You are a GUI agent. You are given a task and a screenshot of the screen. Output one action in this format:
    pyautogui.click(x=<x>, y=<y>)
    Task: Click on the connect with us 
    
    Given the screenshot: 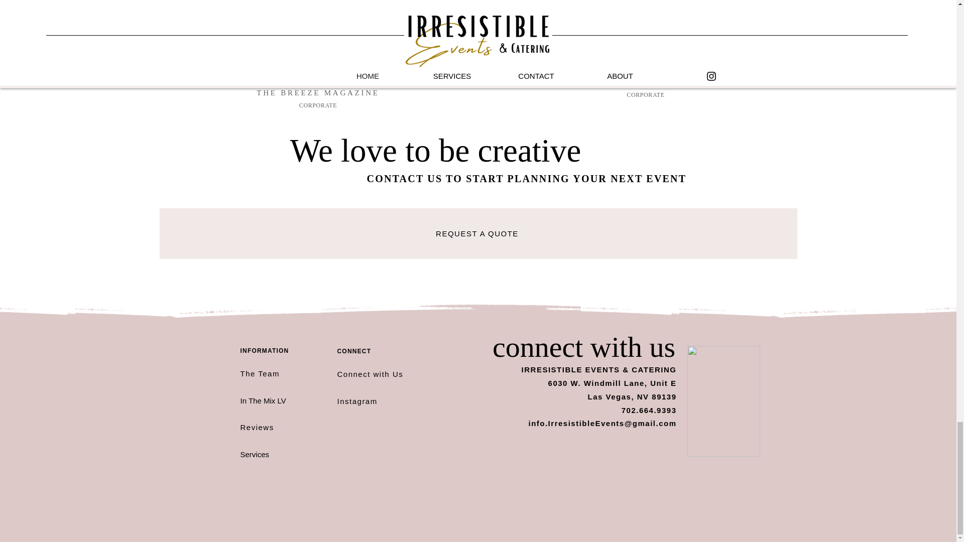 What is the action you would take?
    pyautogui.click(x=587, y=346)
    